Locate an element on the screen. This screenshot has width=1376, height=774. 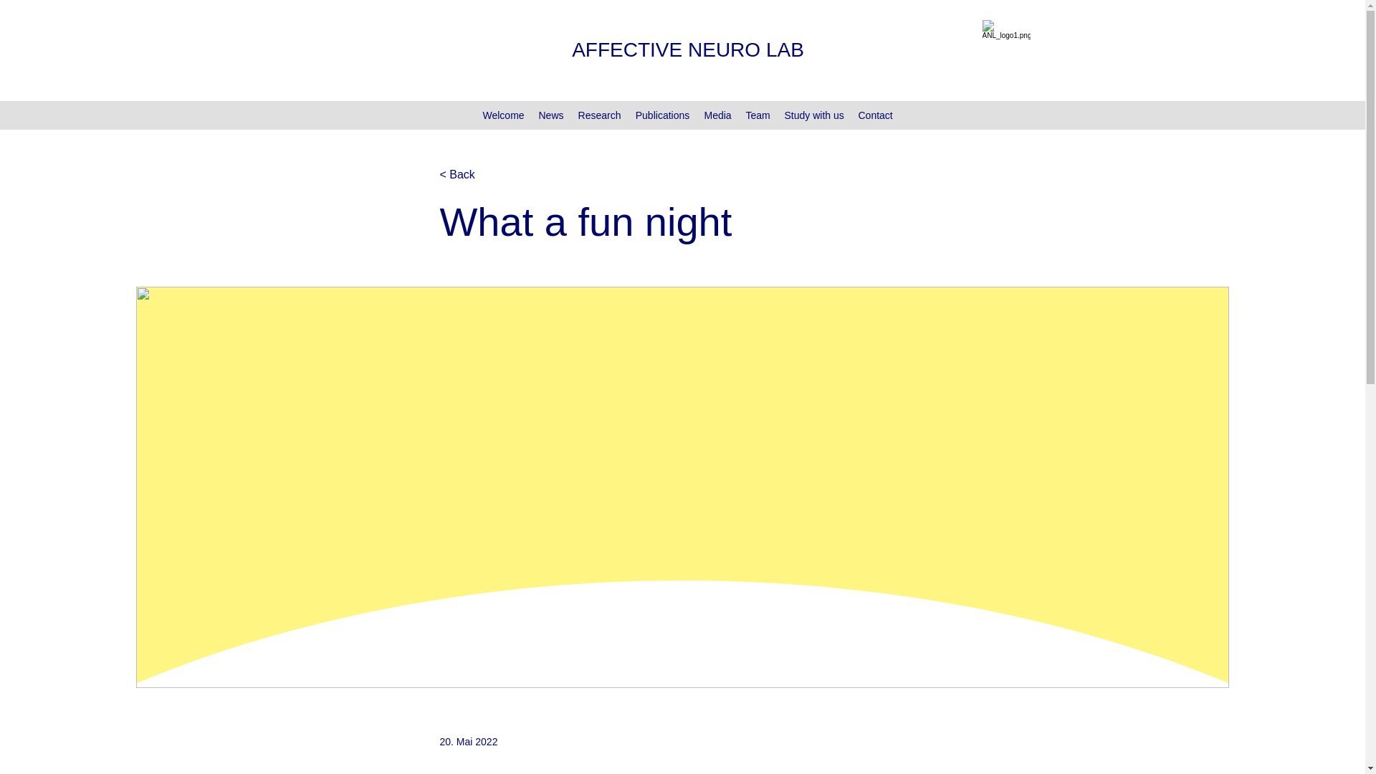
AFFECTIVE NEURO LAB is located at coordinates (688, 50).